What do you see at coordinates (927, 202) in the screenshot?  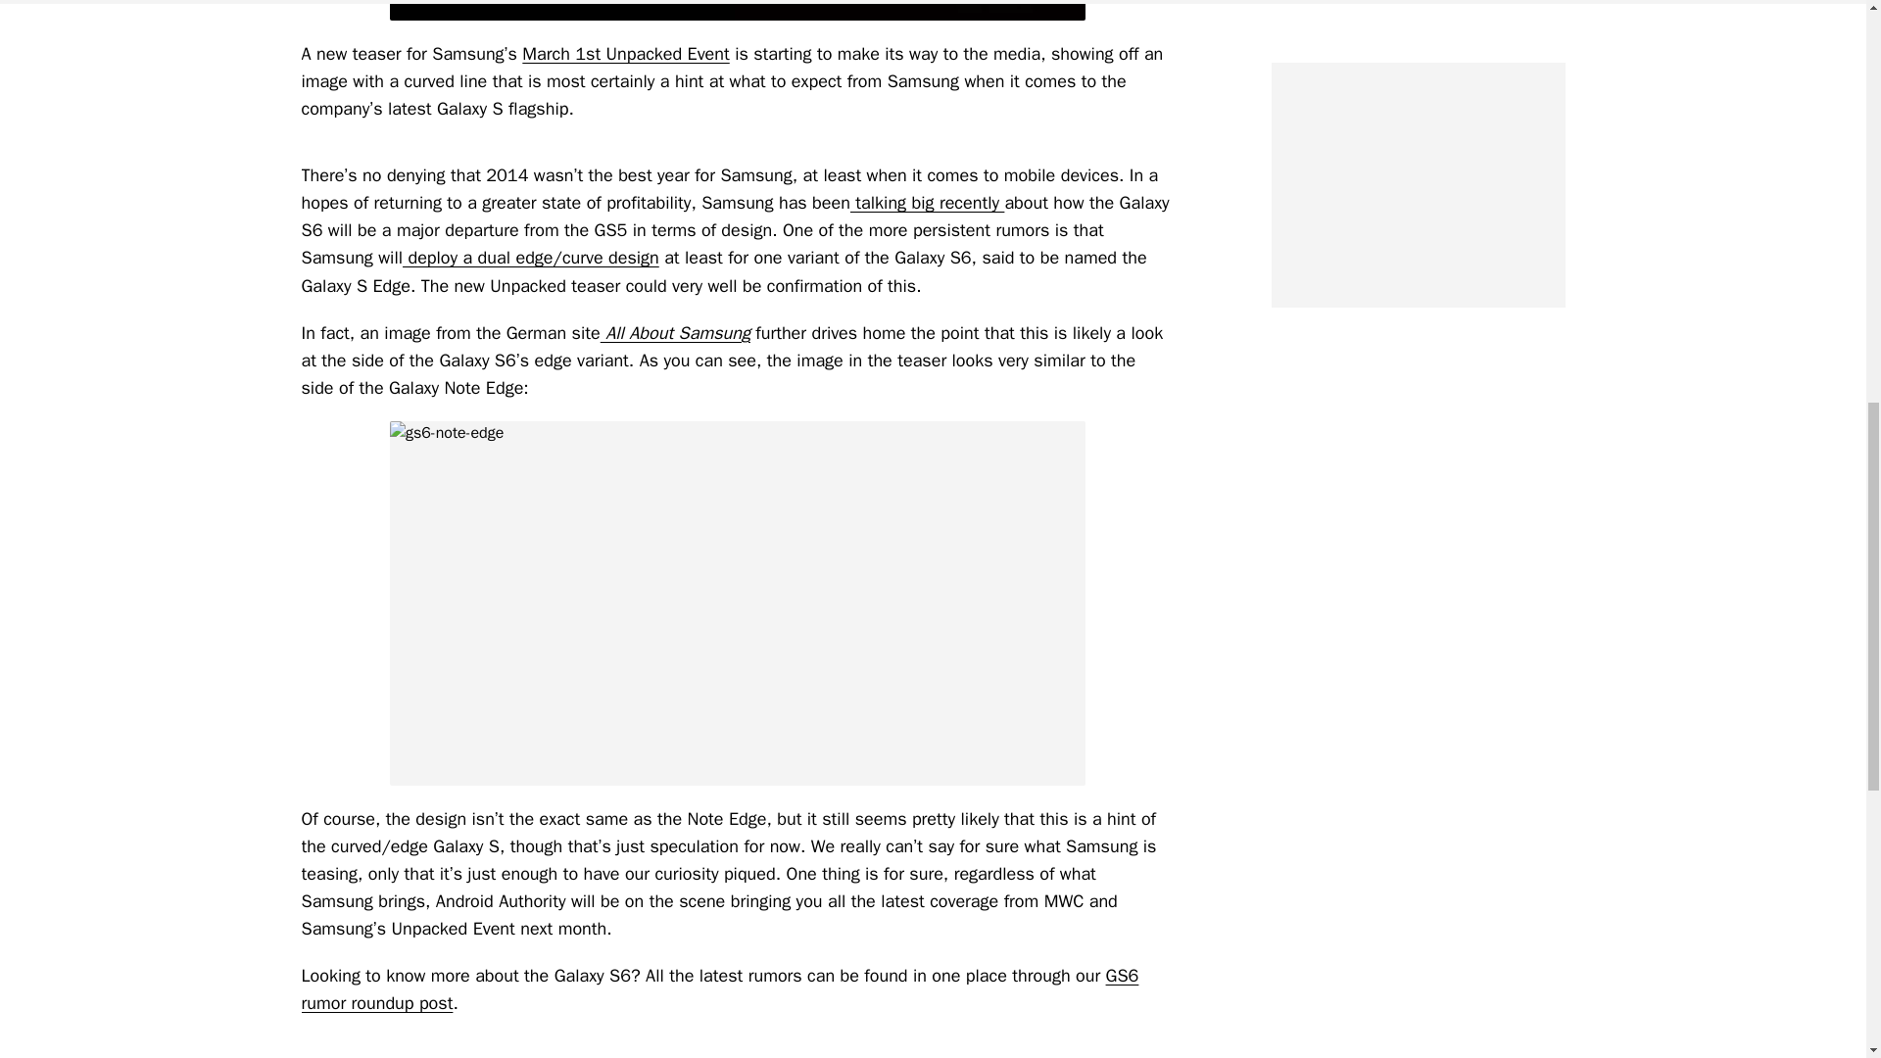 I see `talking big recently` at bounding box center [927, 202].